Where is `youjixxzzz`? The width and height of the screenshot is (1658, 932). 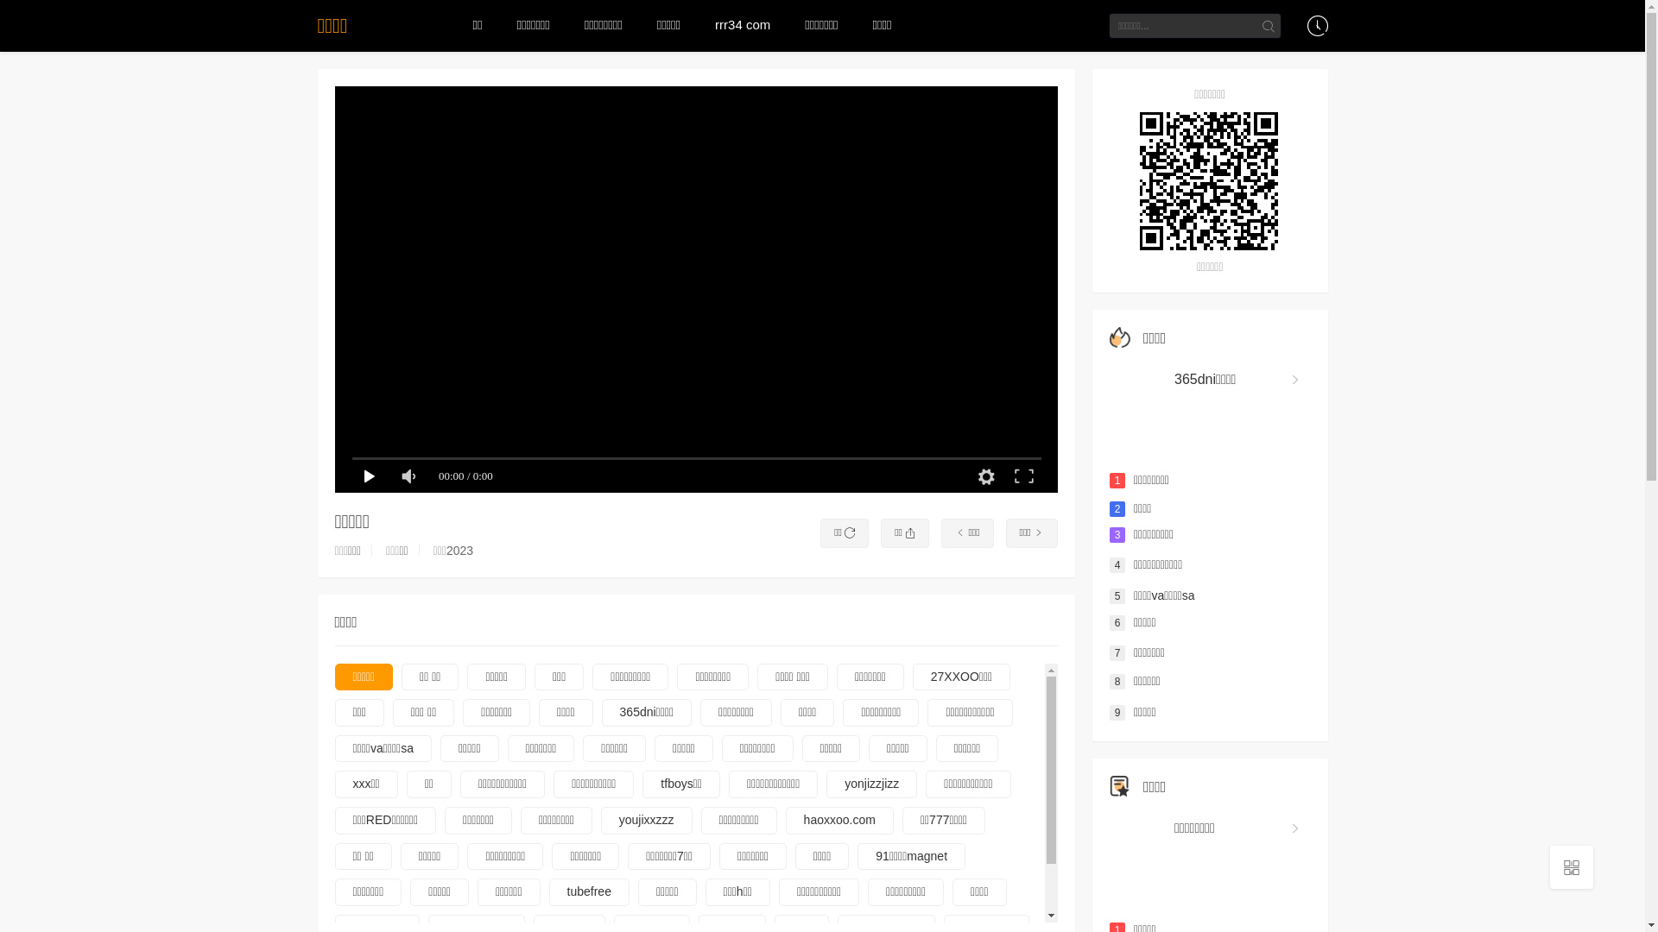
youjixxzzz is located at coordinates (647, 821).